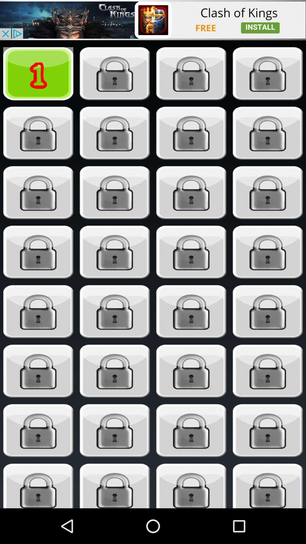 This screenshot has width=306, height=544. I want to click on unlock item, so click(267, 252).